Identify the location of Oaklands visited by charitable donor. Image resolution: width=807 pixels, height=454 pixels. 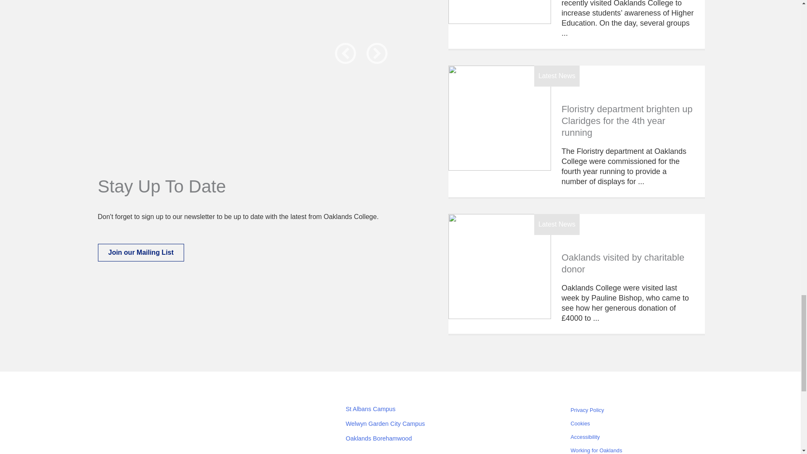
(623, 263).